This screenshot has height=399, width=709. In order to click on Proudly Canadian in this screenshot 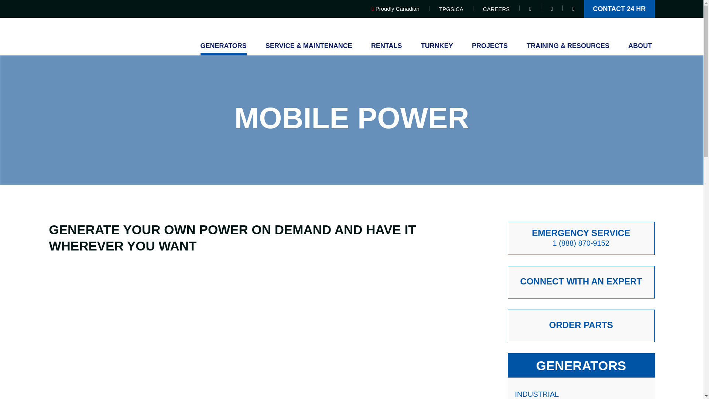, I will do `click(400, 9)`.